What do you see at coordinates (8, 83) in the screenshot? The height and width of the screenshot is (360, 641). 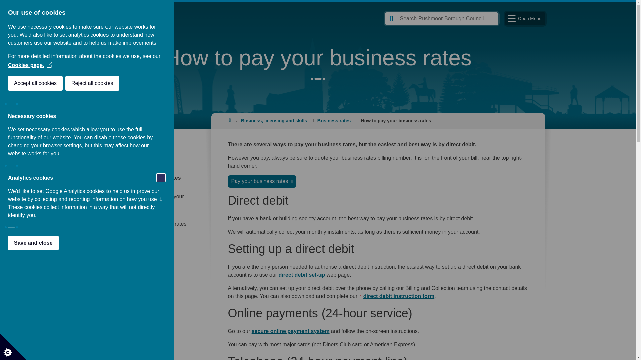 I see `Reject all cookies` at bounding box center [8, 83].